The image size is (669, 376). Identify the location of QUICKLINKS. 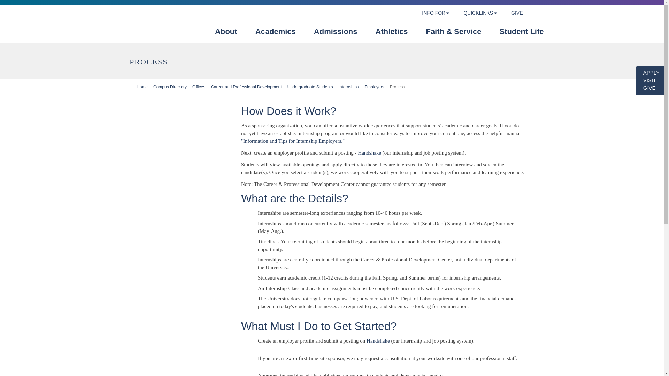
(478, 13).